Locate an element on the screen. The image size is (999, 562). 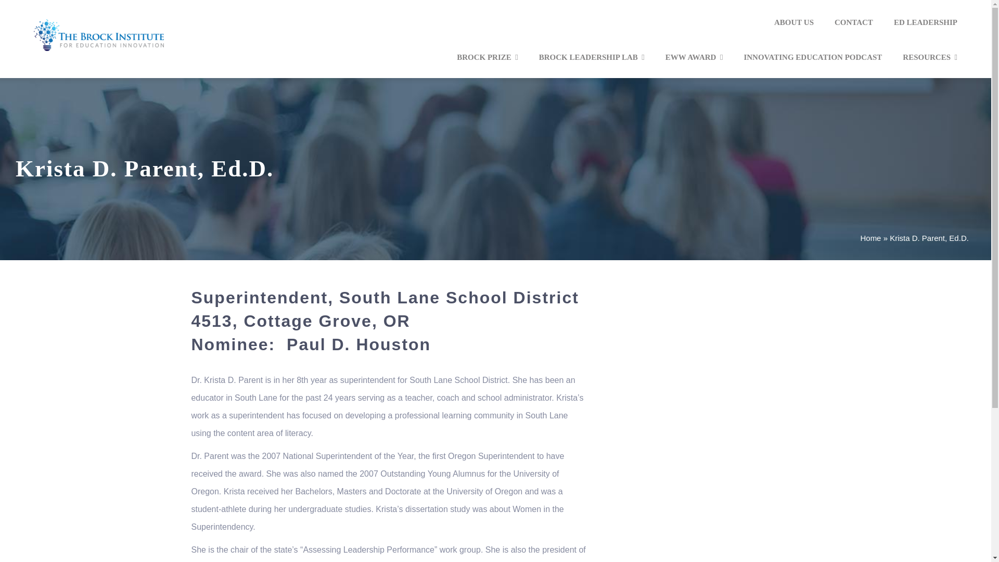
ABOUT US is located at coordinates (794, 21).